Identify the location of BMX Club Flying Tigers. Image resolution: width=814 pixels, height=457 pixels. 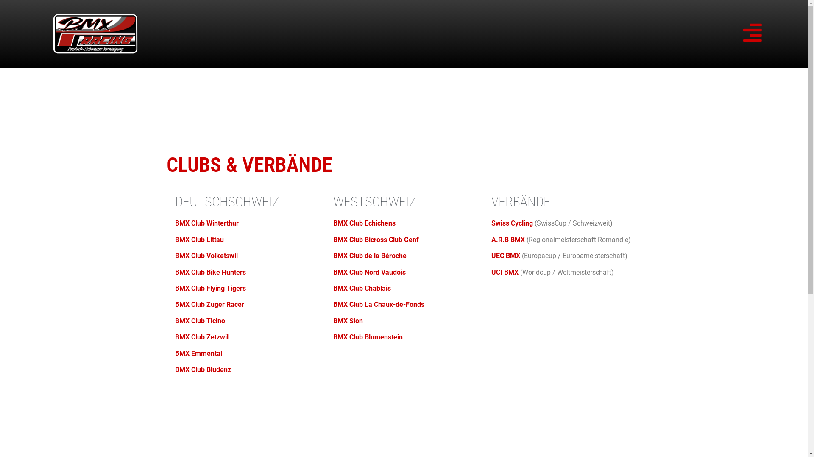
(210, 289).